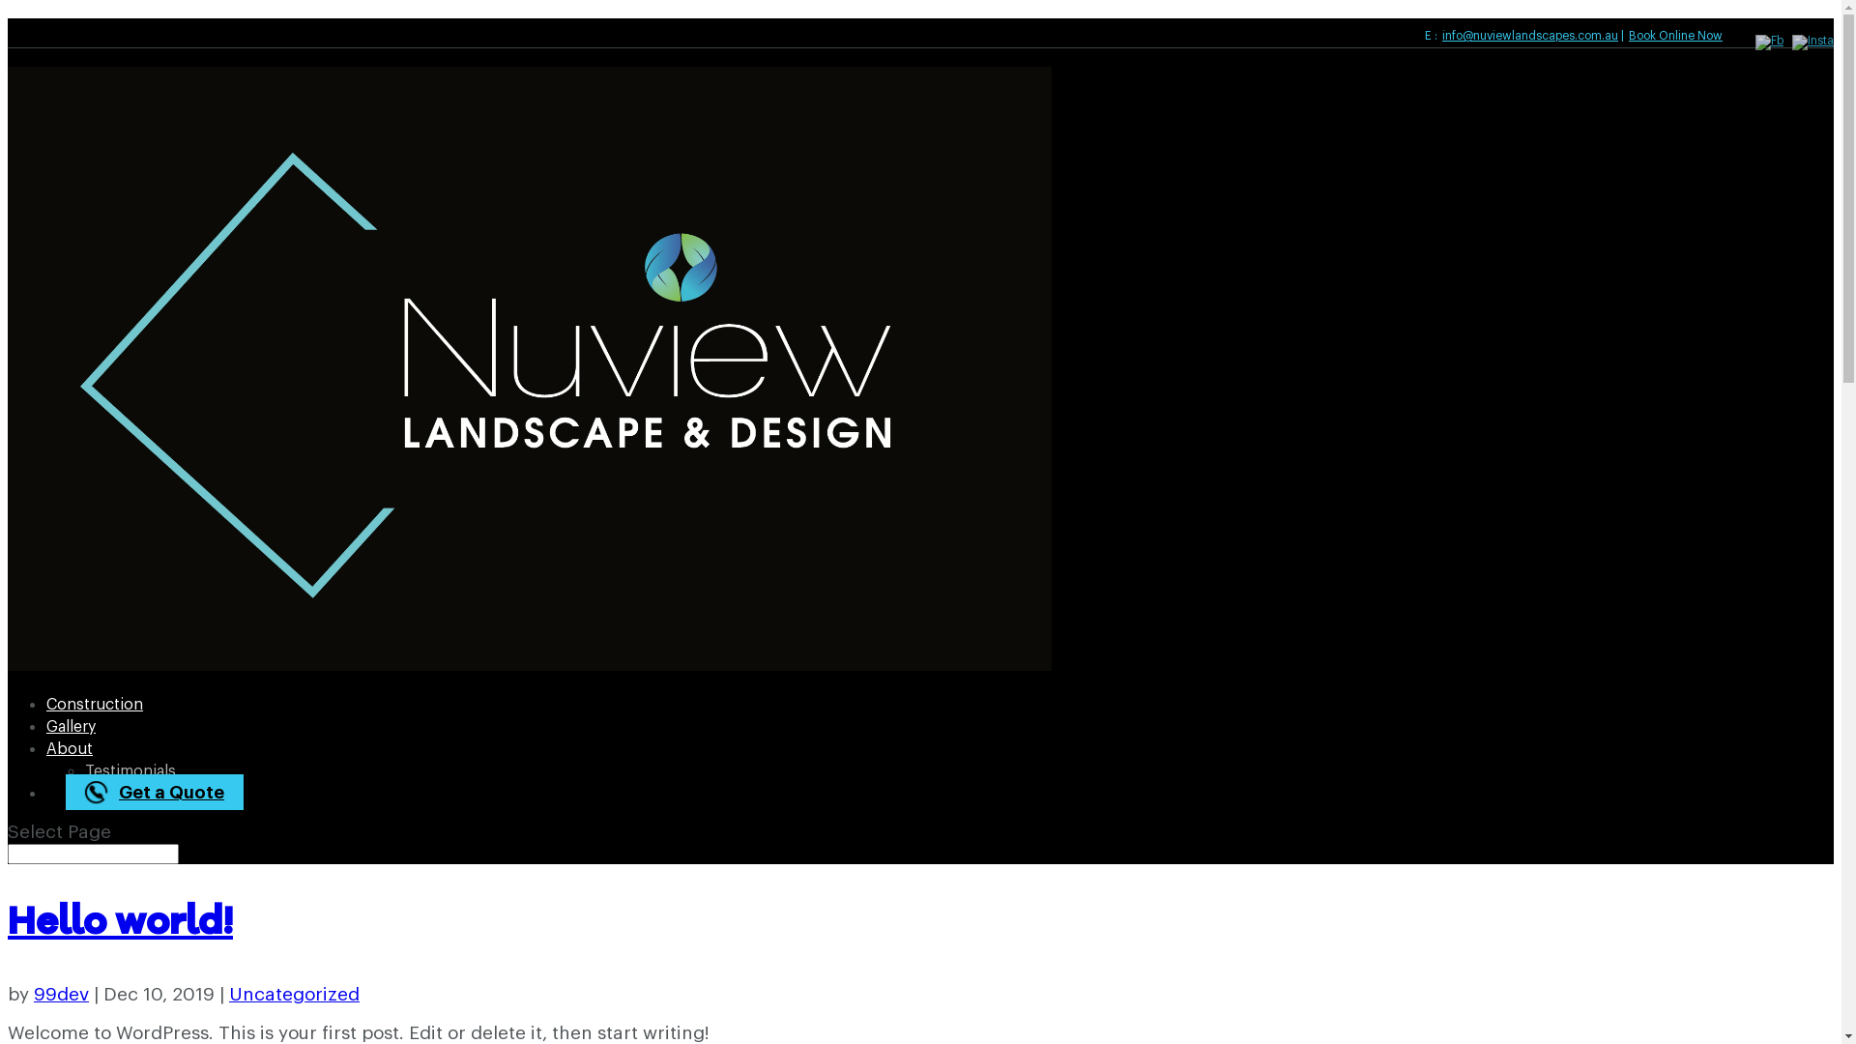 The width and height of the screenshot is (1856, 1044). I want to click on Uncategorized, so click(294, 994).